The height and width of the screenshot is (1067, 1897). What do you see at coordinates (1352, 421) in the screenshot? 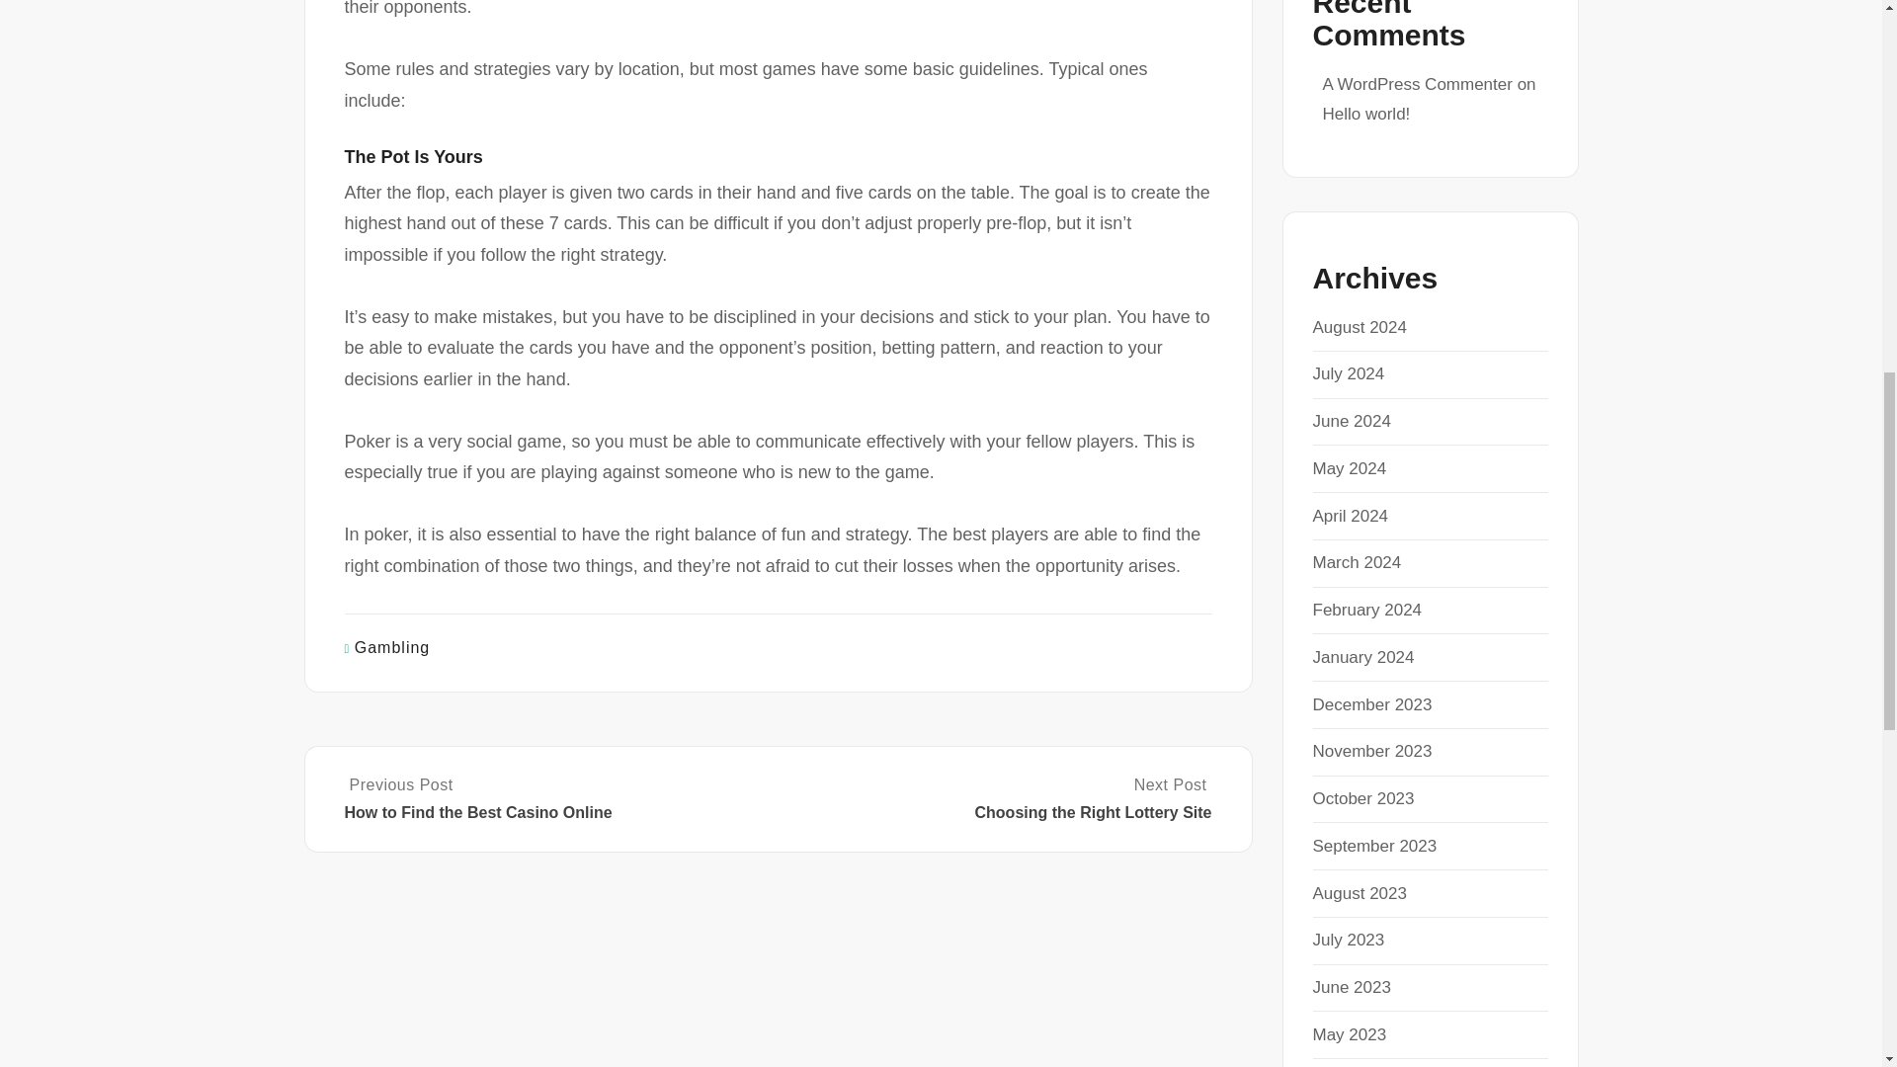
I see `June 2024` at bounding box center [1352, 421].